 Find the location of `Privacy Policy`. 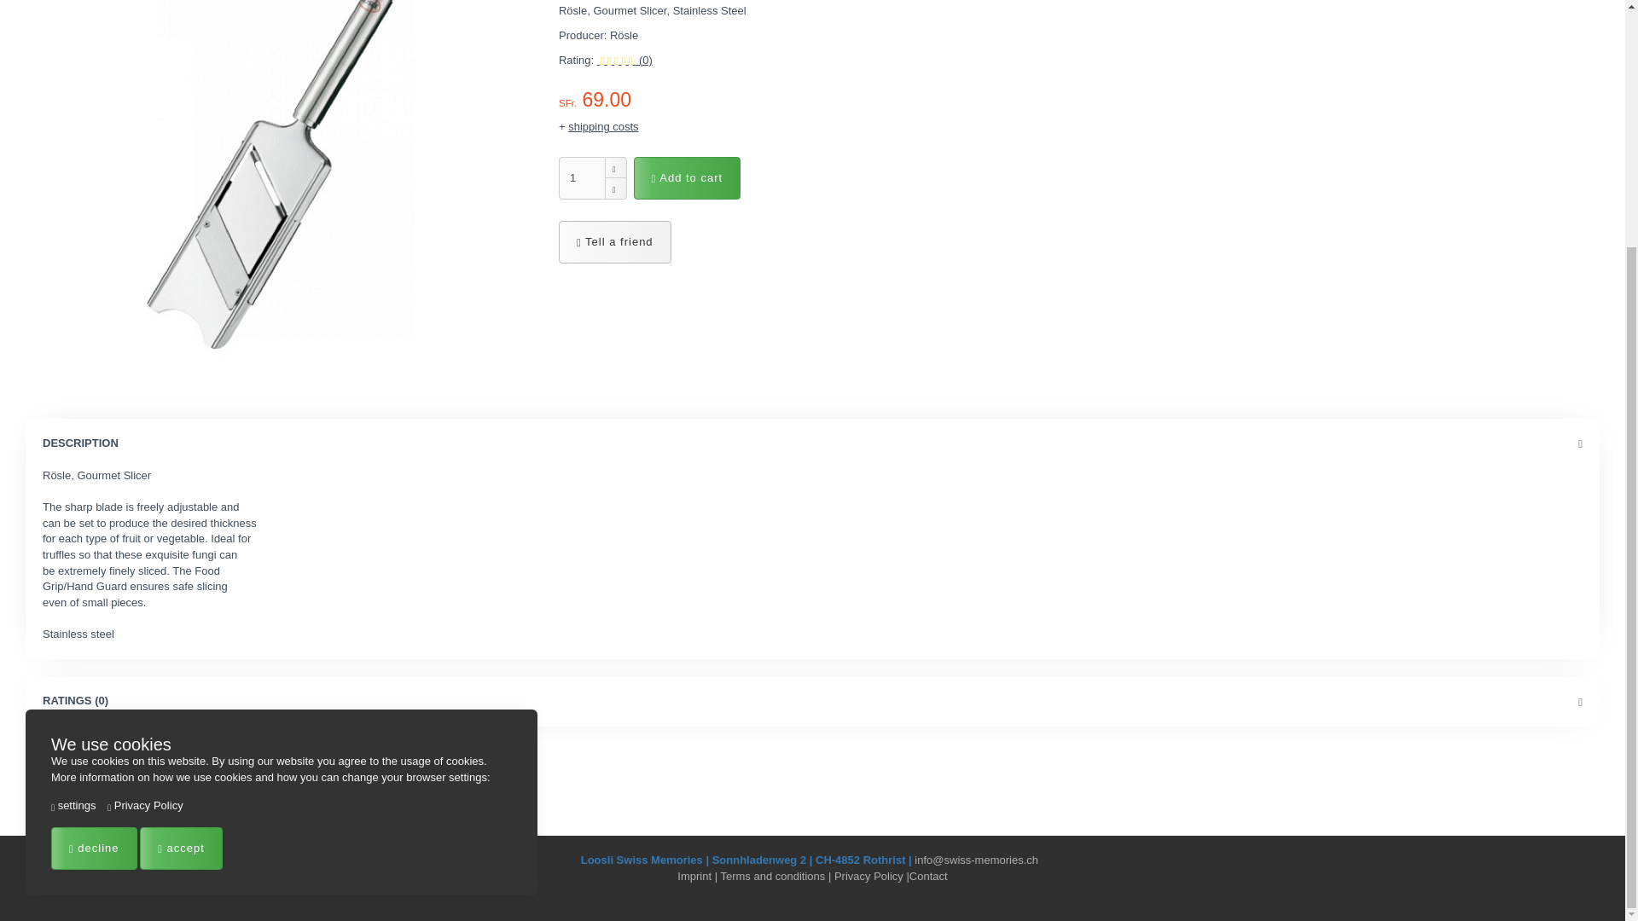

Privacy Policy is located at coordinates (145, 478).